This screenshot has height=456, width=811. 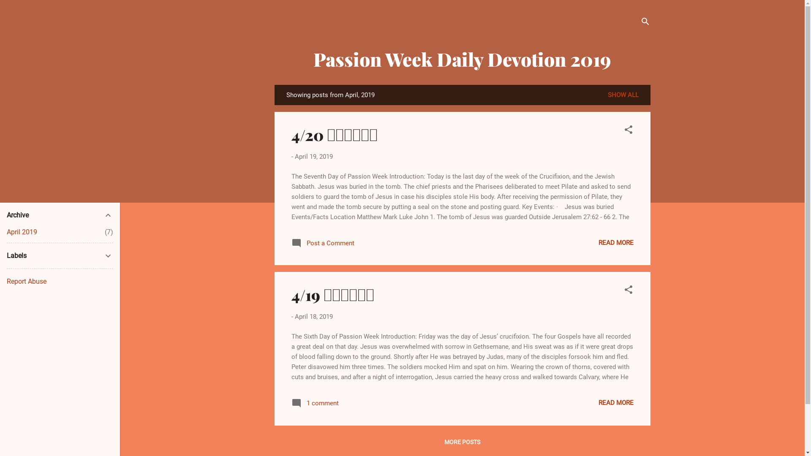 I want to click on READ MORE, so click(x=616, y=243).